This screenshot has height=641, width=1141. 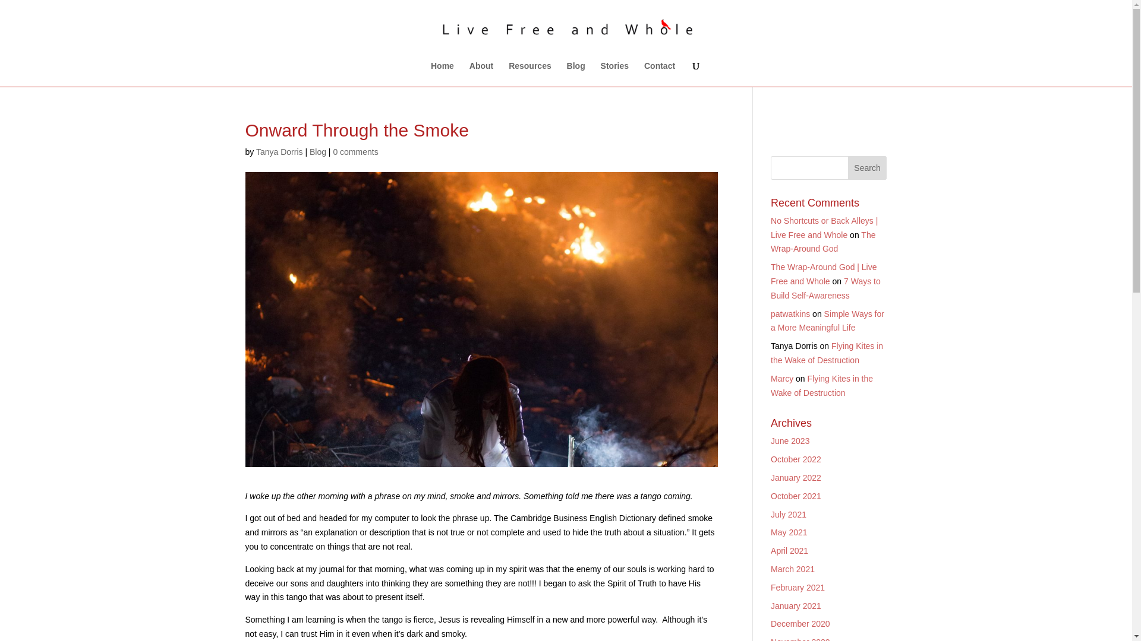 I want to click on Blog, so click(x=317, y=152).